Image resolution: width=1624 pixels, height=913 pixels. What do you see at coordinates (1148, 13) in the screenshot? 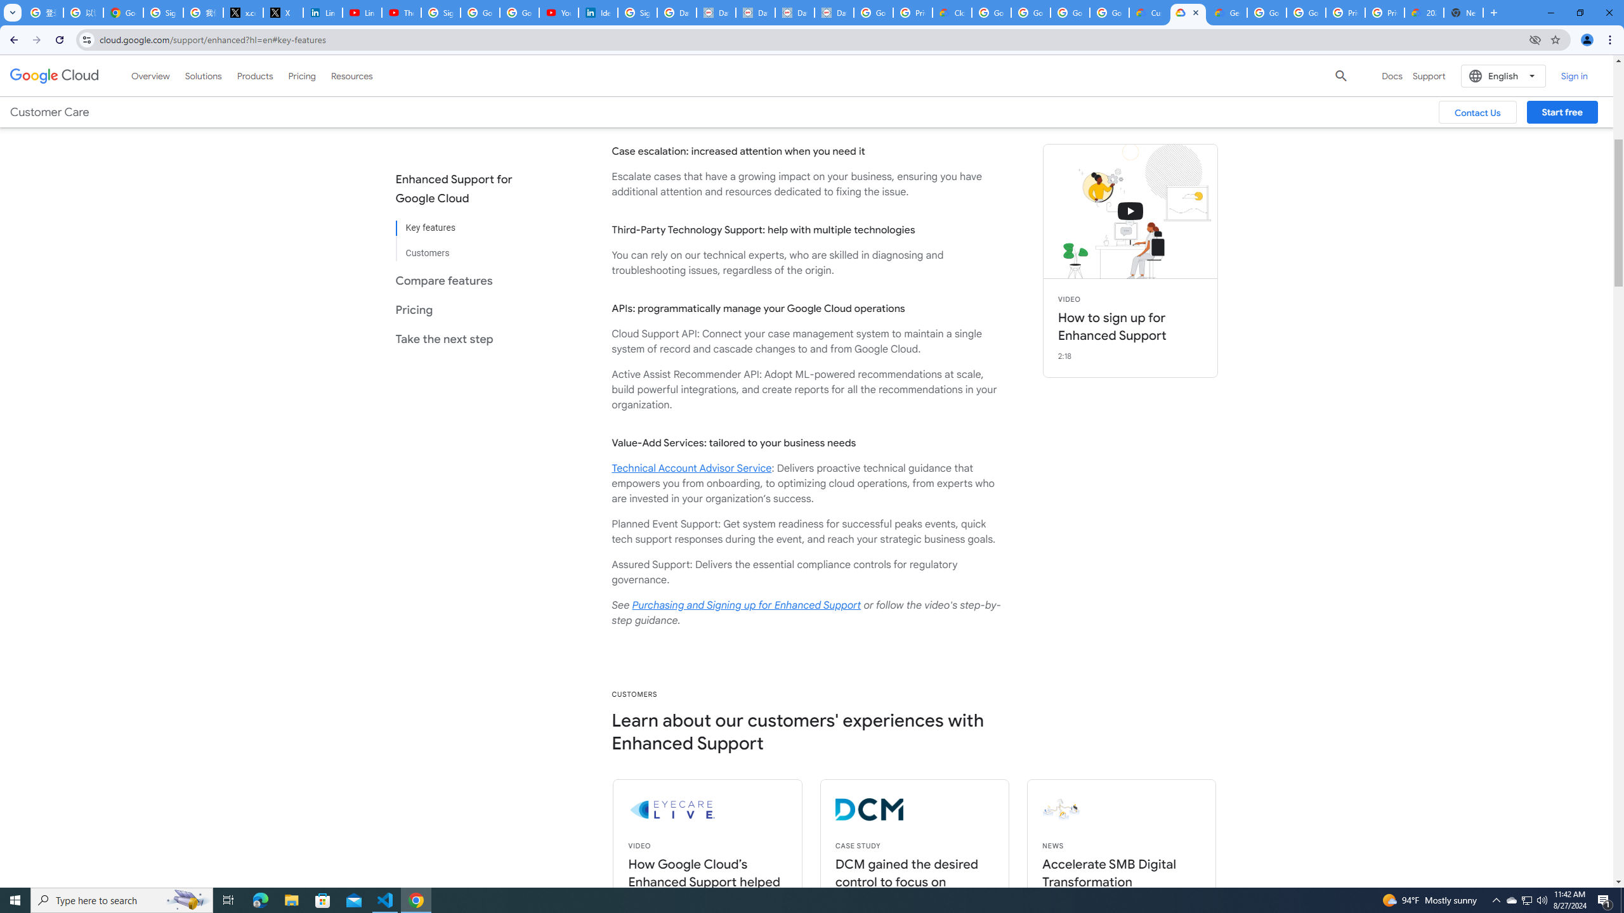
I see `Customer Care | Google Cloud` at bounding box center [1148, 13].